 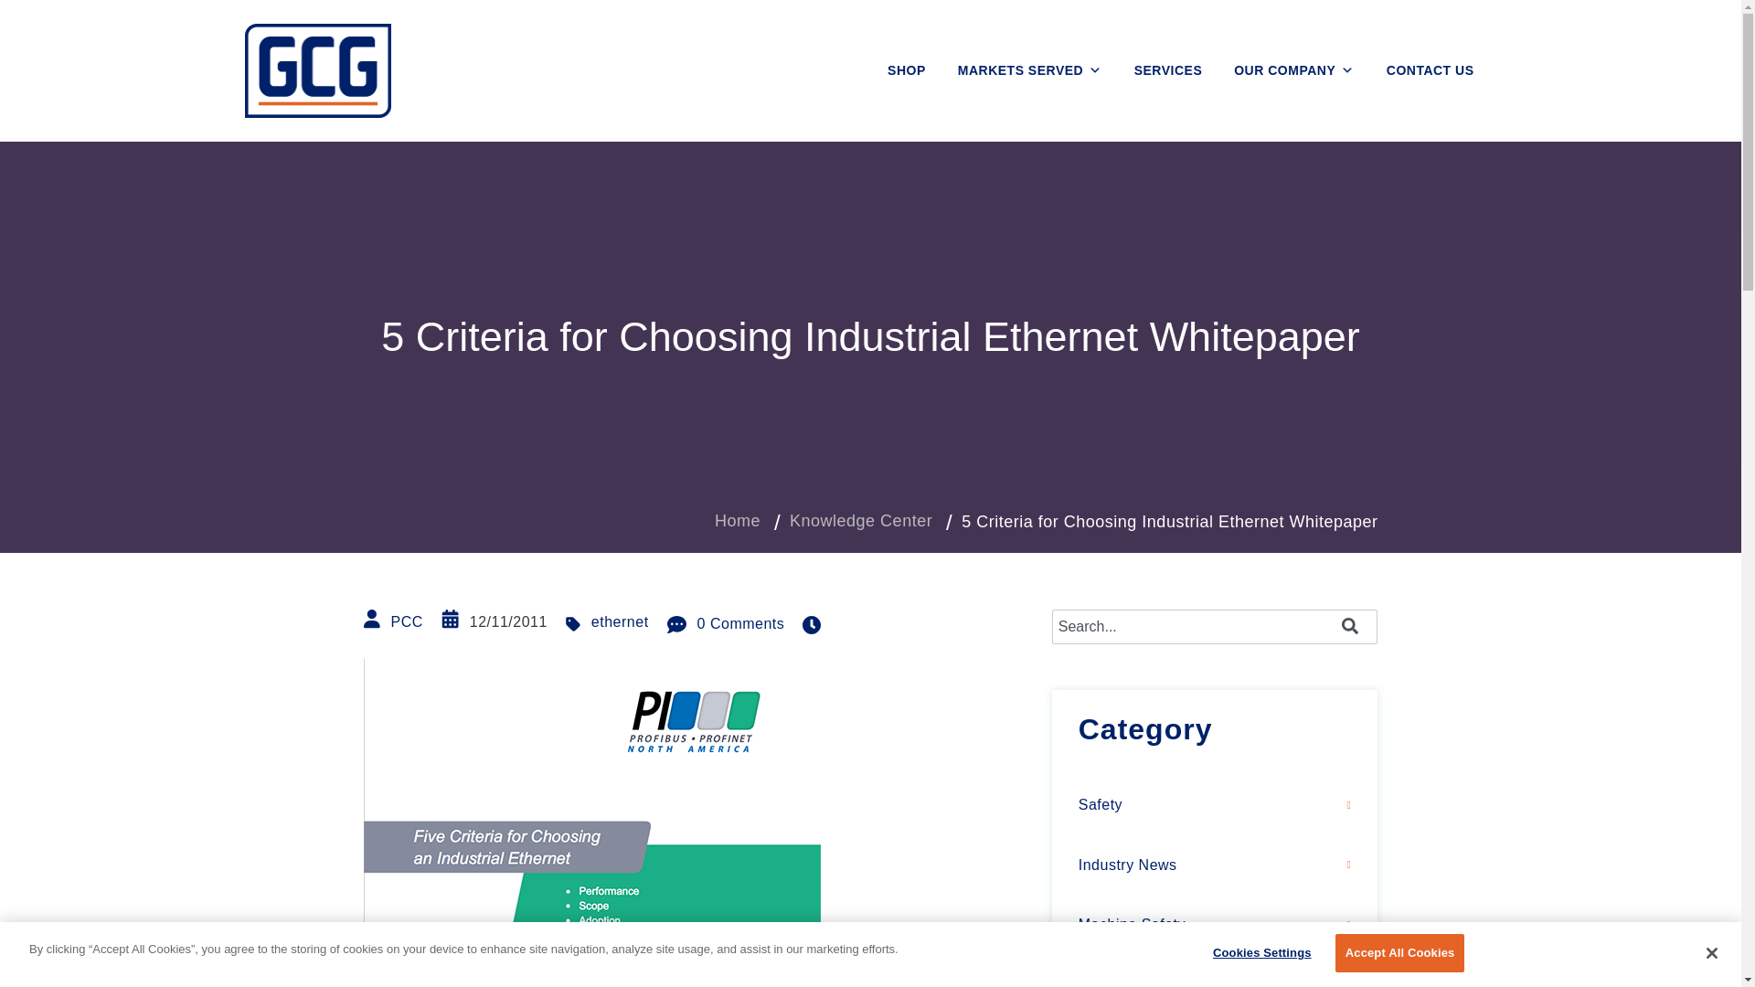 I want to click on Knowledge Center, so click(x=861, y=521).